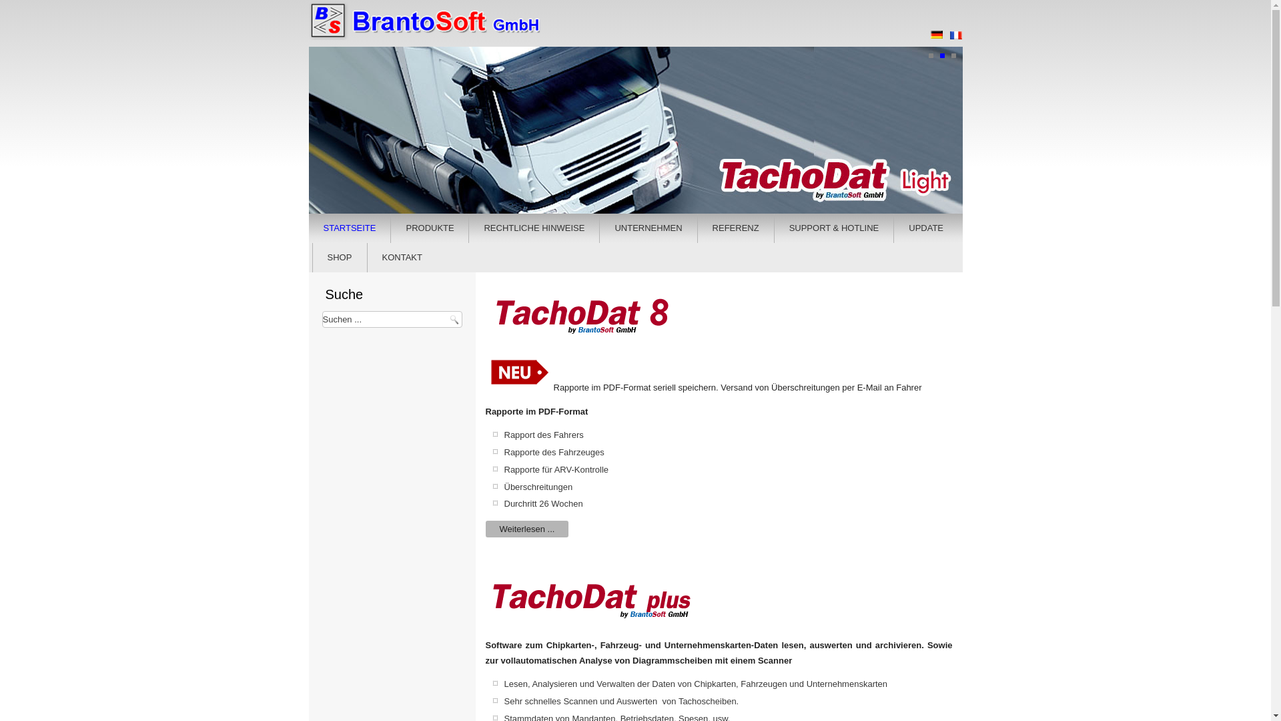 The image size is (1281, 721). Describe the element at coordinates (736, 228) in the screenshot. I see `REFERENZ` at that location.